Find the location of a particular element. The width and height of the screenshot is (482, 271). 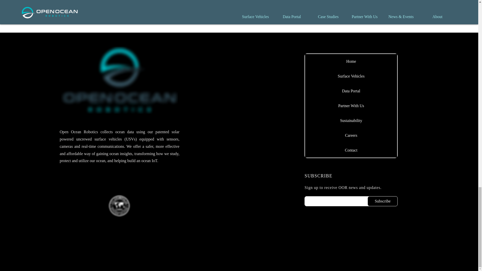

Previous is located at coordinates (171, 11).